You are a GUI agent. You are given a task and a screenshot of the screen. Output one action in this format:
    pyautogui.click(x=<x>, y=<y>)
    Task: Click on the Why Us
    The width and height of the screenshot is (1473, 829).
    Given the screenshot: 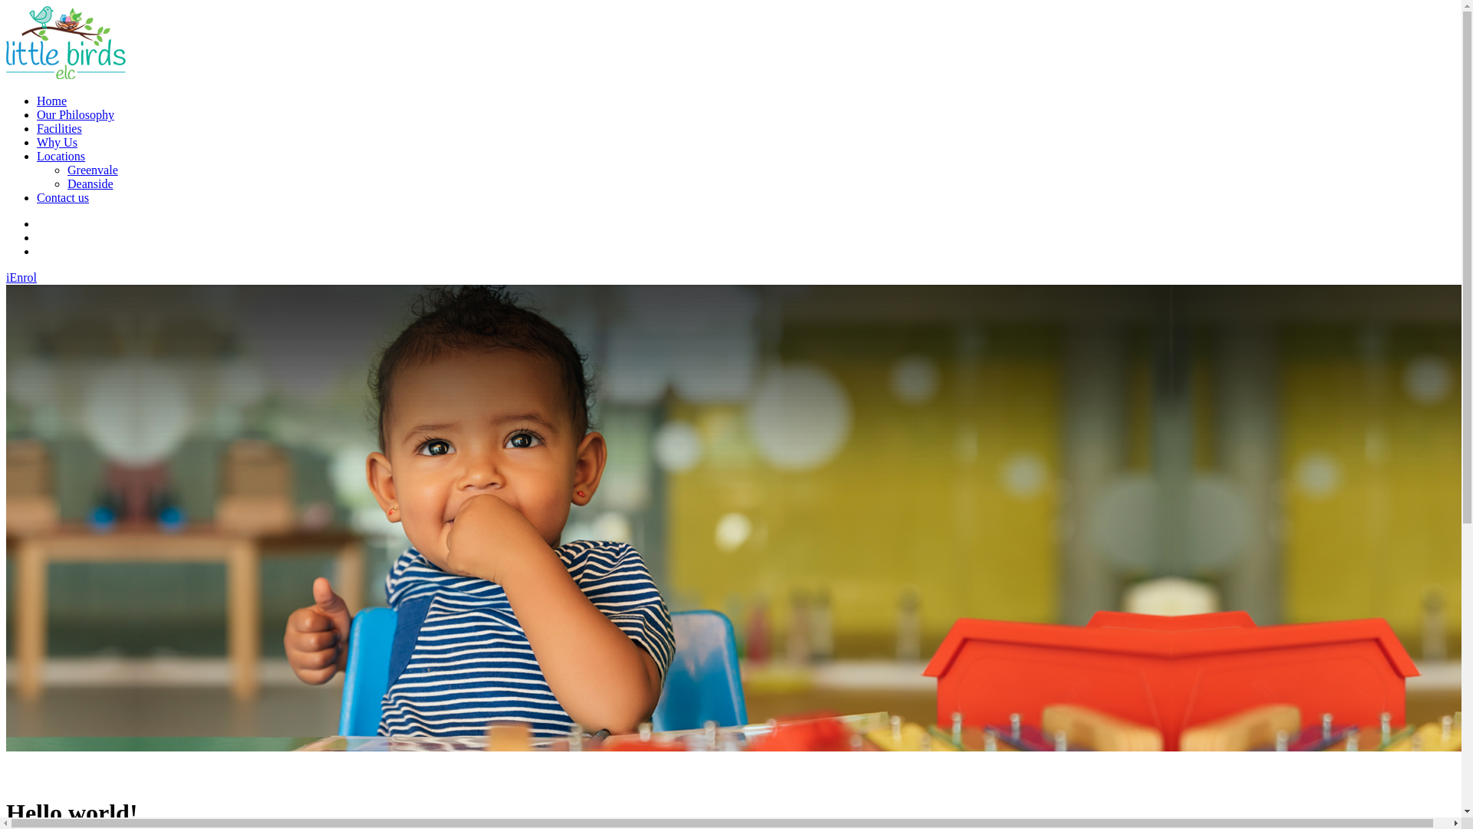 What is the action you would take?
    pyautogui.click(x=57, y=143)
    